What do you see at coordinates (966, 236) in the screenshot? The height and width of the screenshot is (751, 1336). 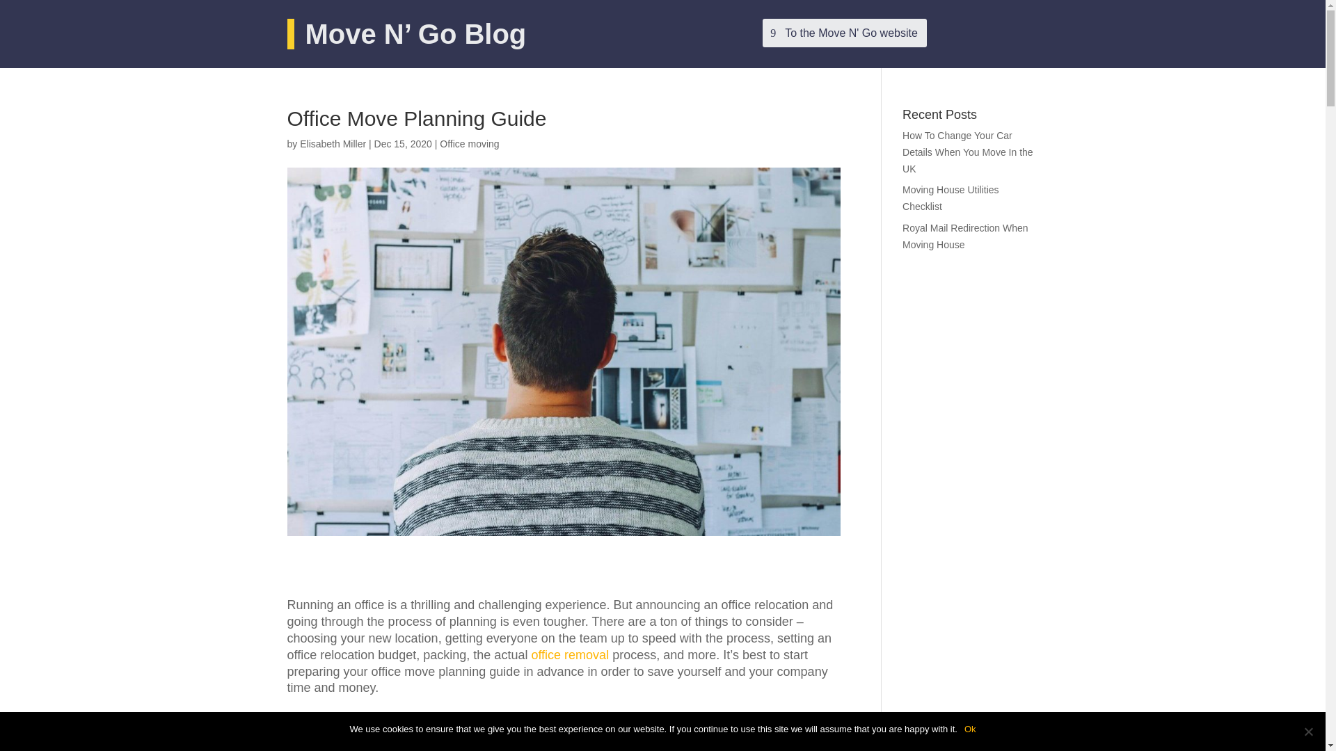 I see `Royal Mail Redirection When Moving House` at bounding box center [966, 236].